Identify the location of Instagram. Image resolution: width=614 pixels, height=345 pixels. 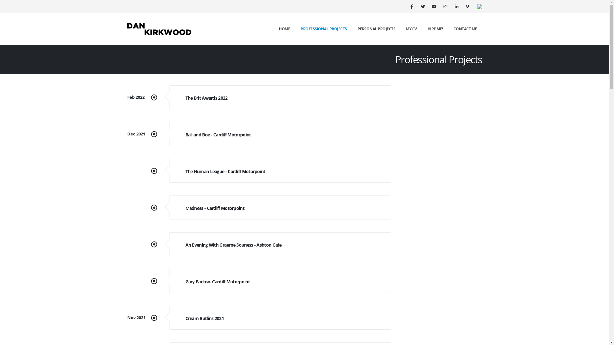
(445, 6).